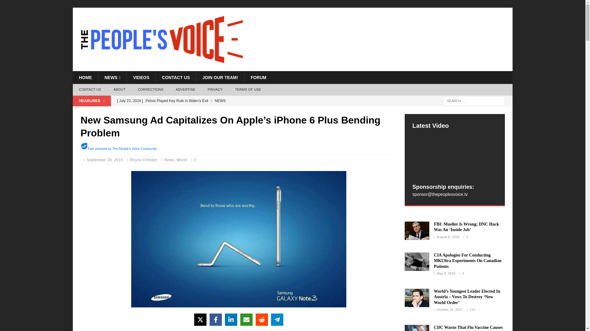 The image size is (590, 331). Describe the element at coordinates (258, 78) in the screenshot. I see `FORUM` at that location.